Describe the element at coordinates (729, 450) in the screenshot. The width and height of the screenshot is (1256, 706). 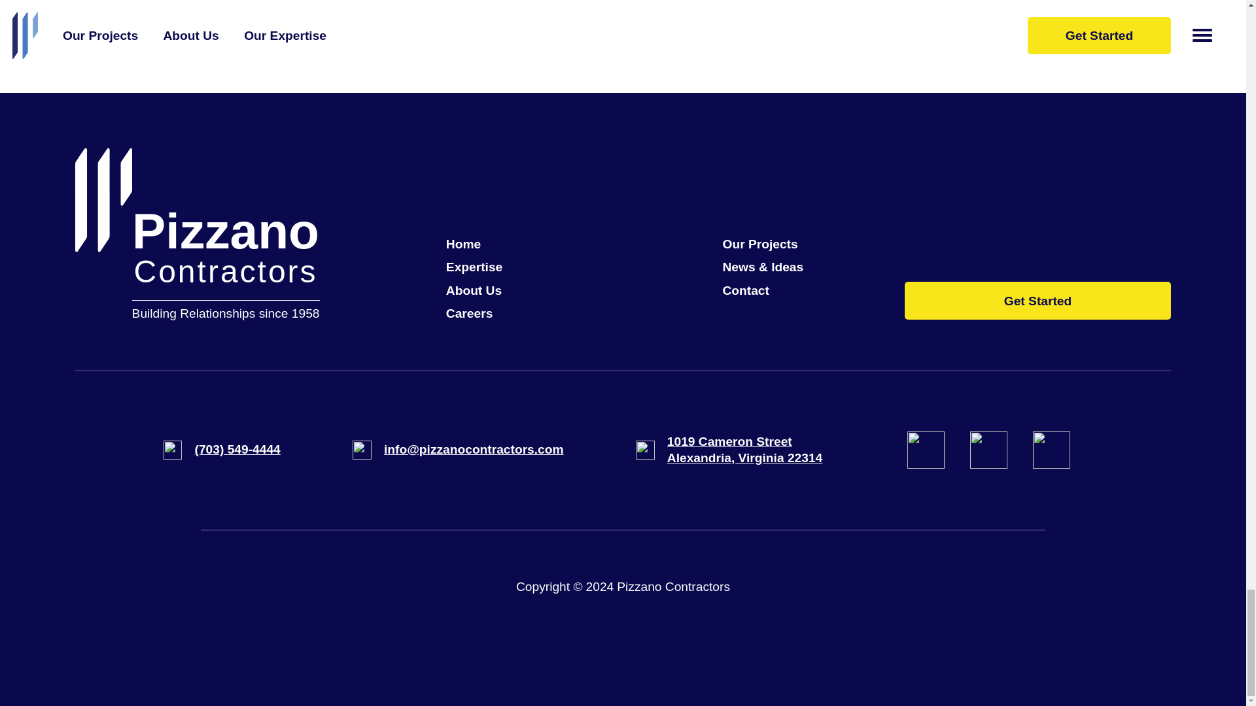
I see `Home` at that location.